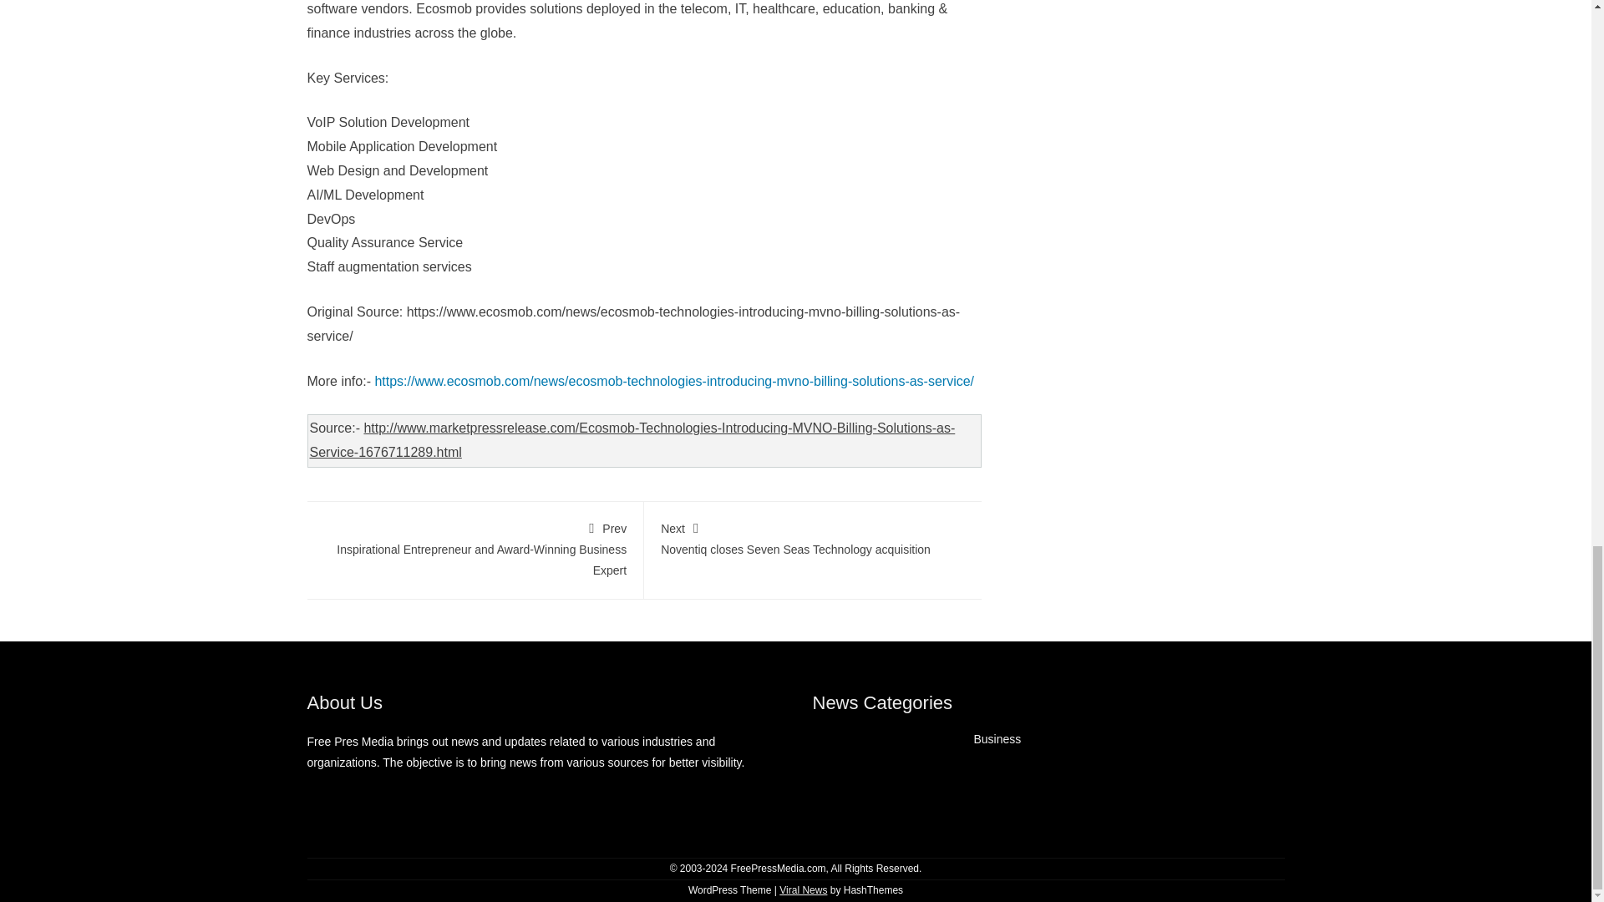 This screenshot has height=902, width=1604. What do you see at coordinates (804, 890) in the screenshot?
I see `Business` at bounding box center [804, 890].